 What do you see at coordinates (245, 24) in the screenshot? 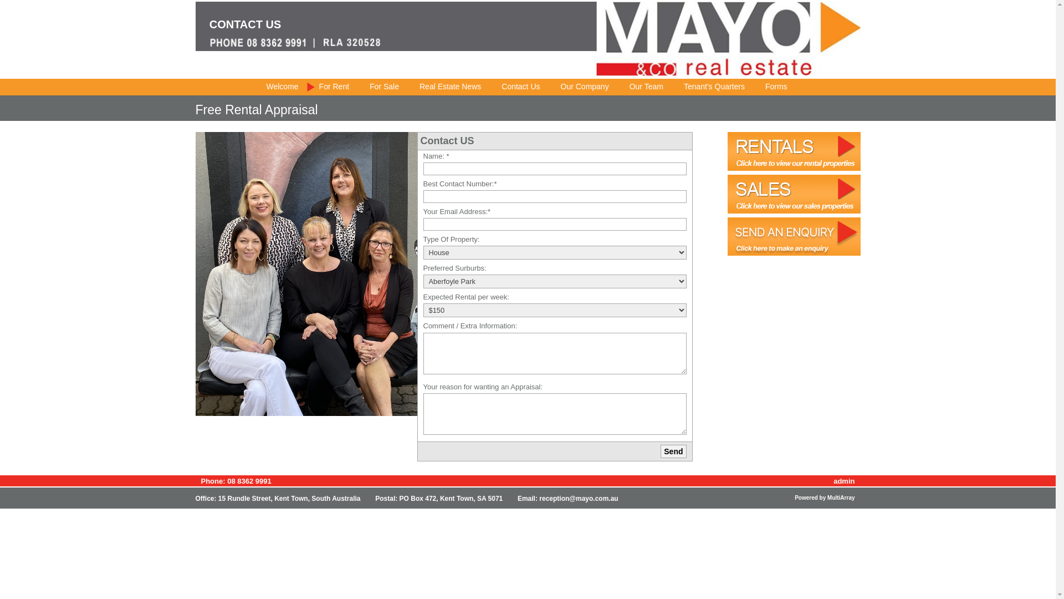
I see `CONTACT US` at bounding box center [245, 24].